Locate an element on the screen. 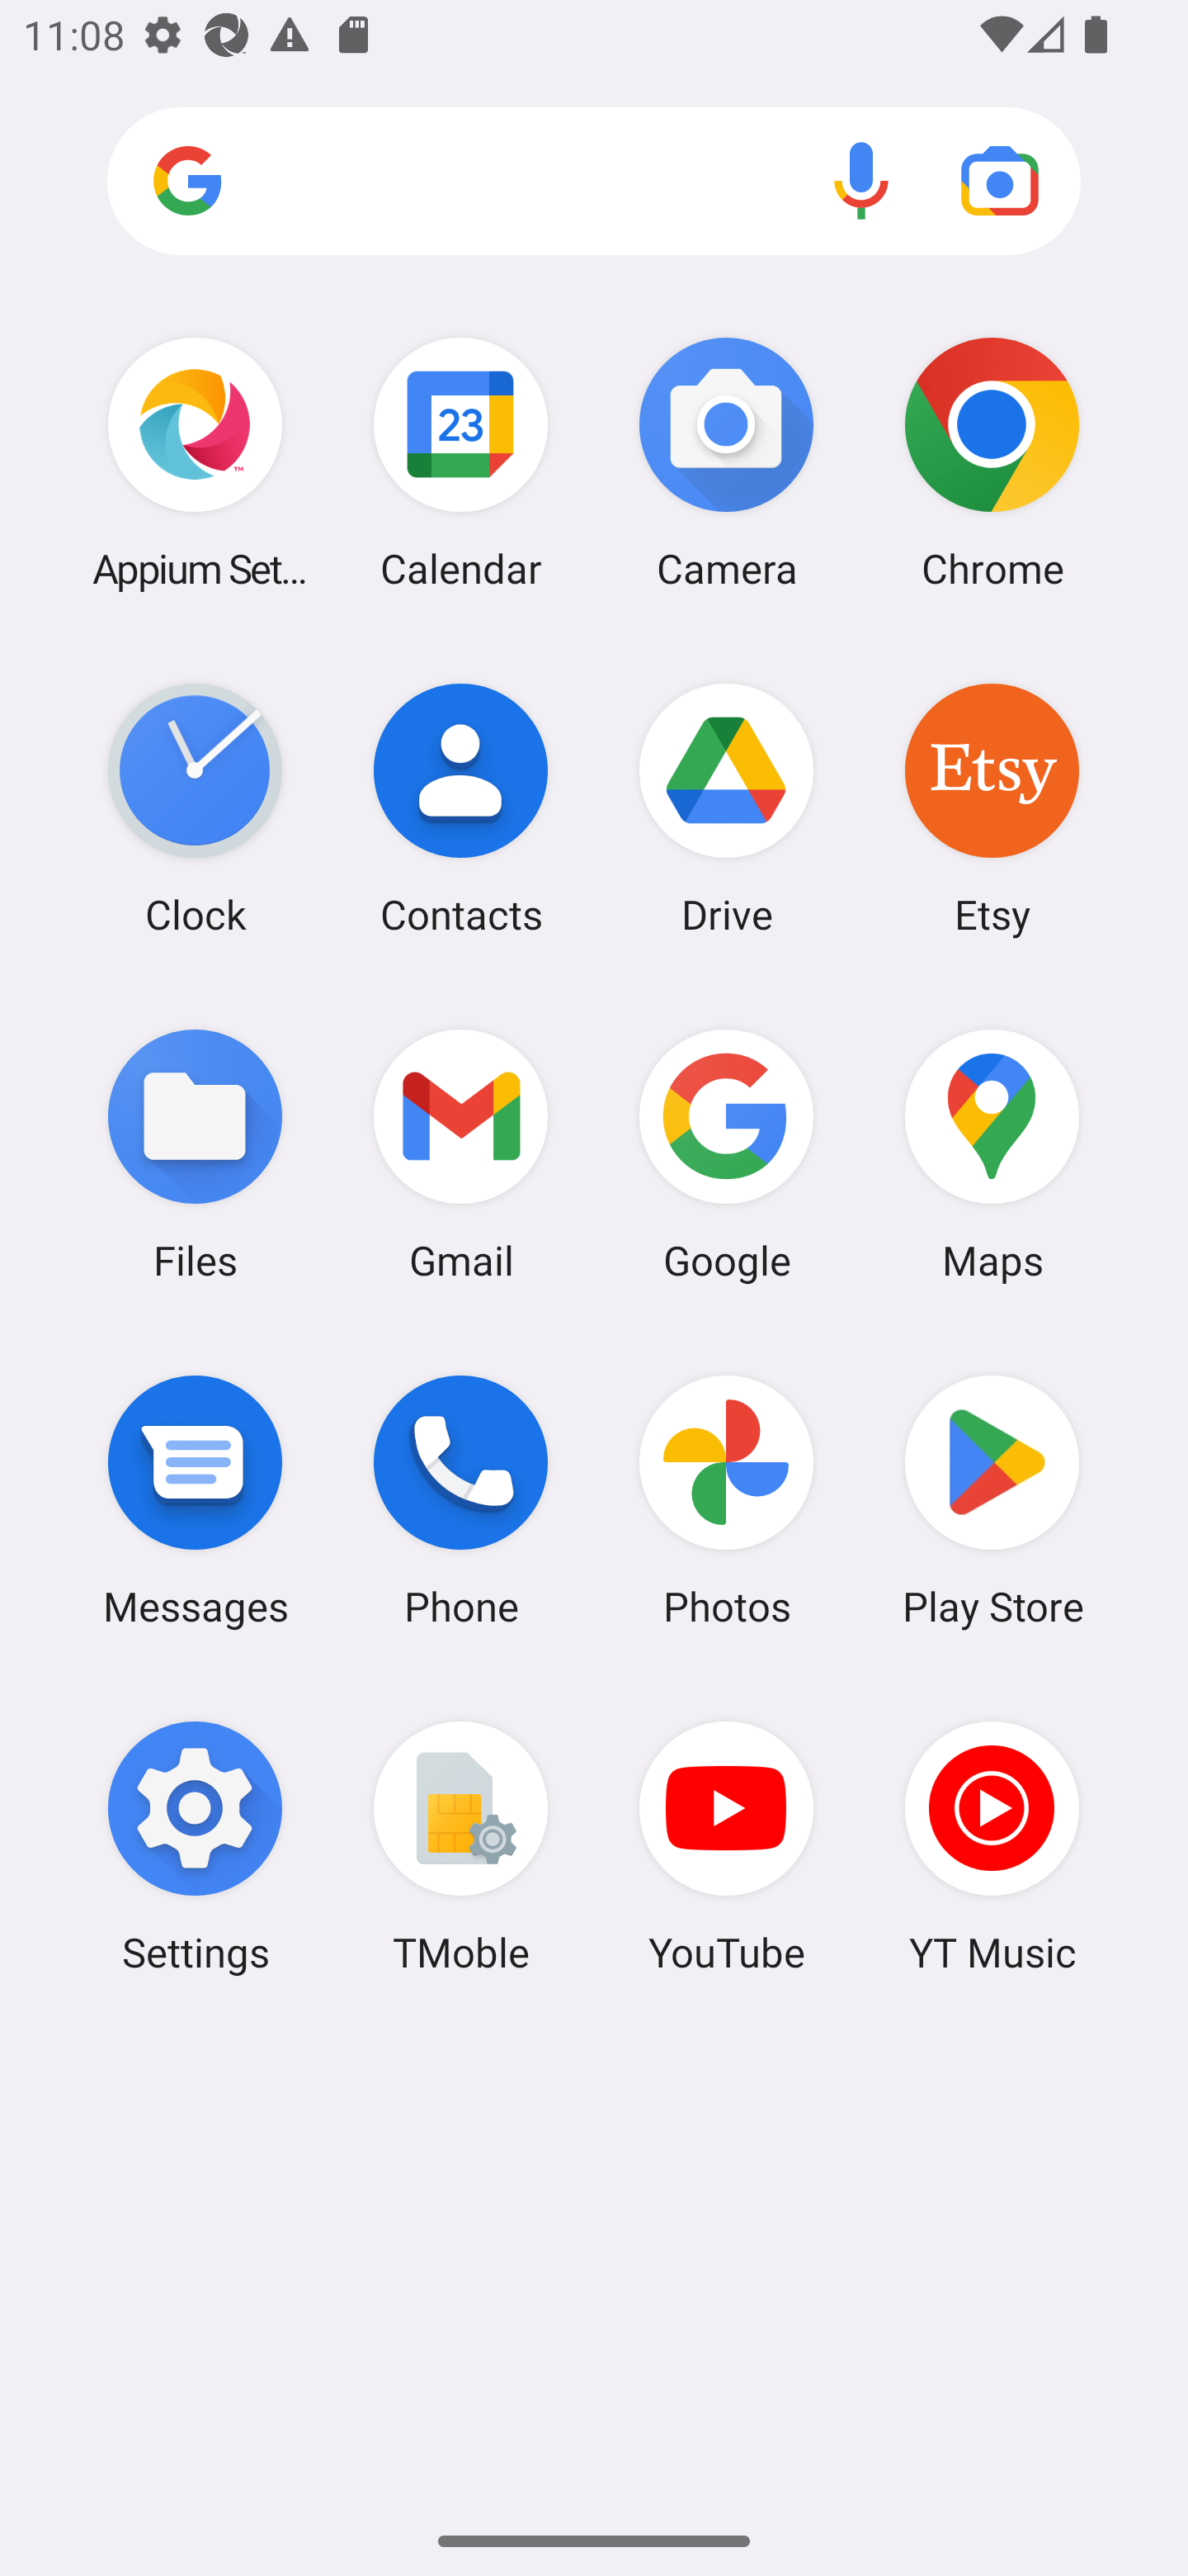  Gmail is located at coordinates (460, 1153).